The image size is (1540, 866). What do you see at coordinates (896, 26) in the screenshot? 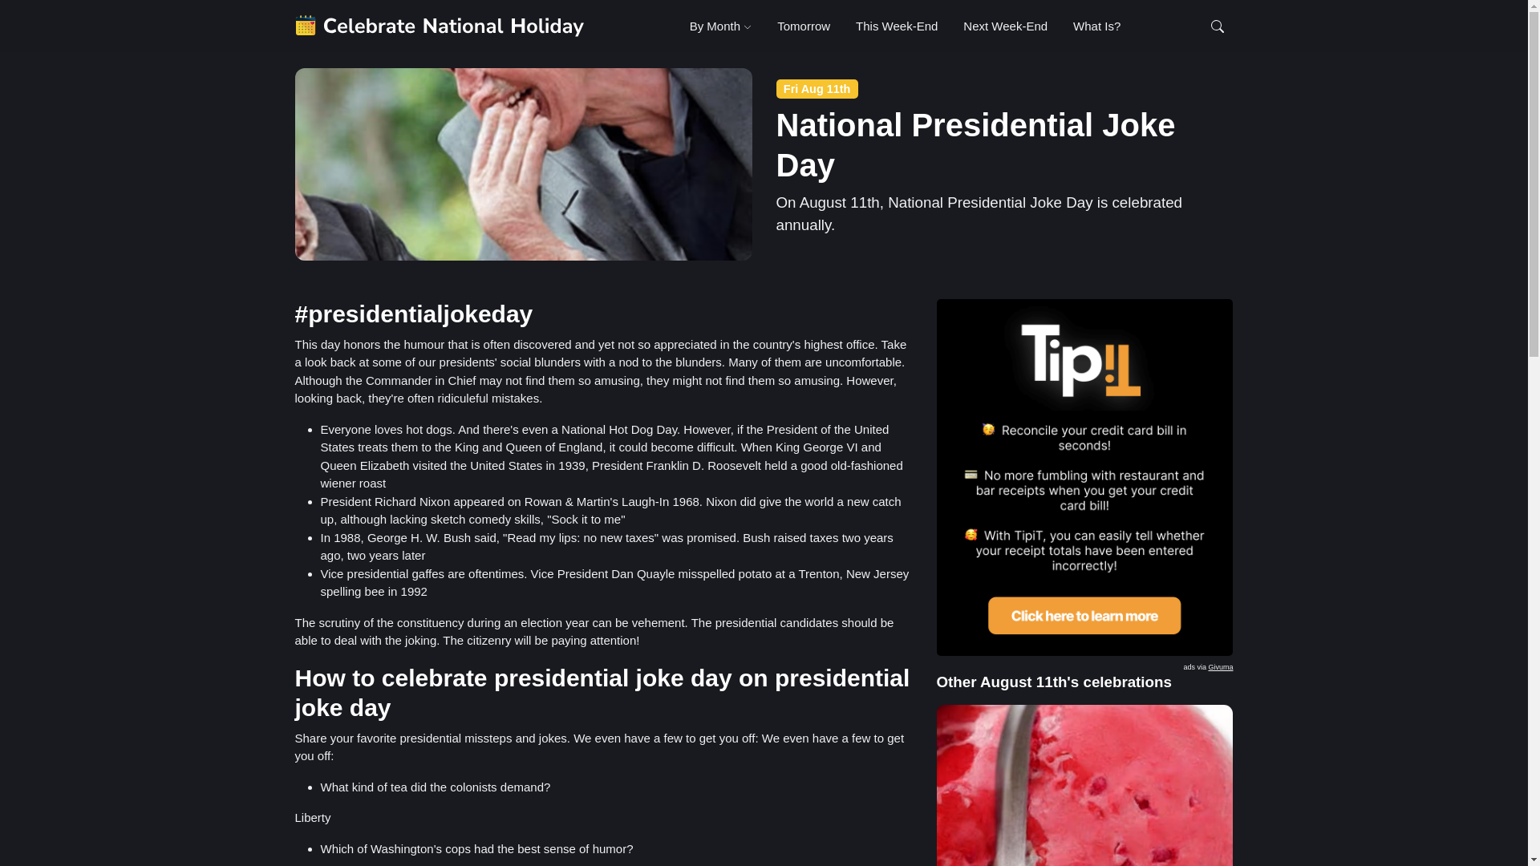
I see `This Week-End` at bounding box center [896, 26].